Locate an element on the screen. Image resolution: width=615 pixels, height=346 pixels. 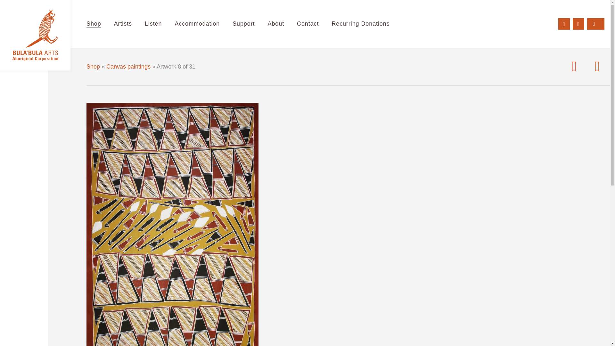
Canvas paintings is located at coordinates (128, 67).